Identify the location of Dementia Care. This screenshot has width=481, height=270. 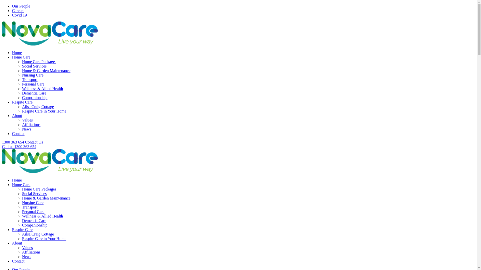
(34, 220).